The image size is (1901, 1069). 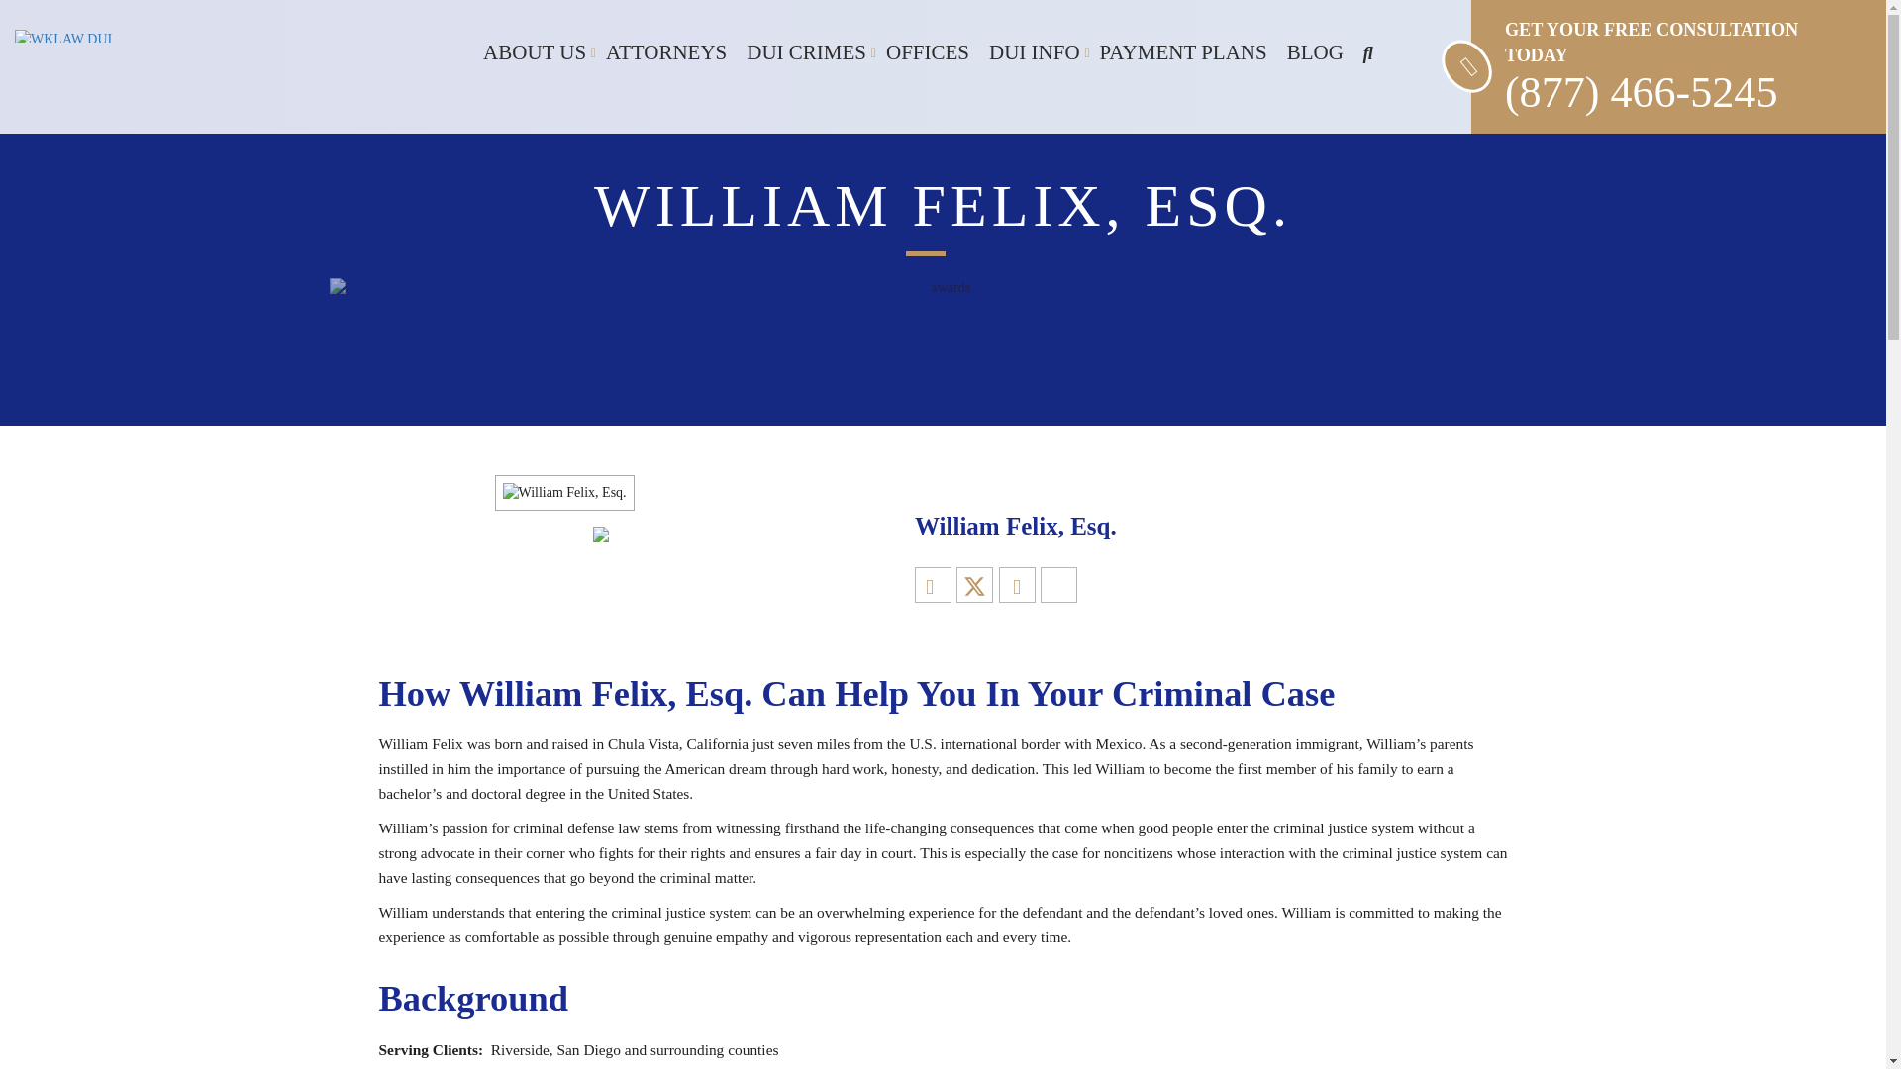 I want to click on DUI INFO, so click(x=1034, y=52).